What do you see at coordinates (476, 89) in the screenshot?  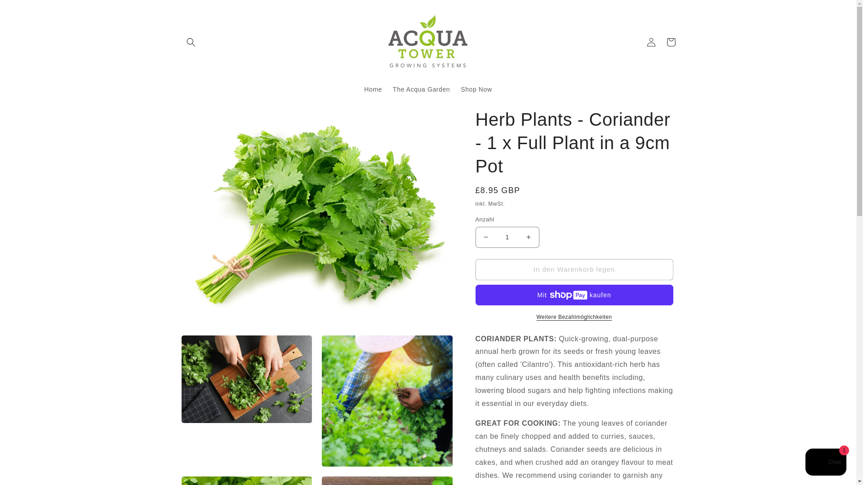 I see `Shop Now` at bounding box center [476, 89].